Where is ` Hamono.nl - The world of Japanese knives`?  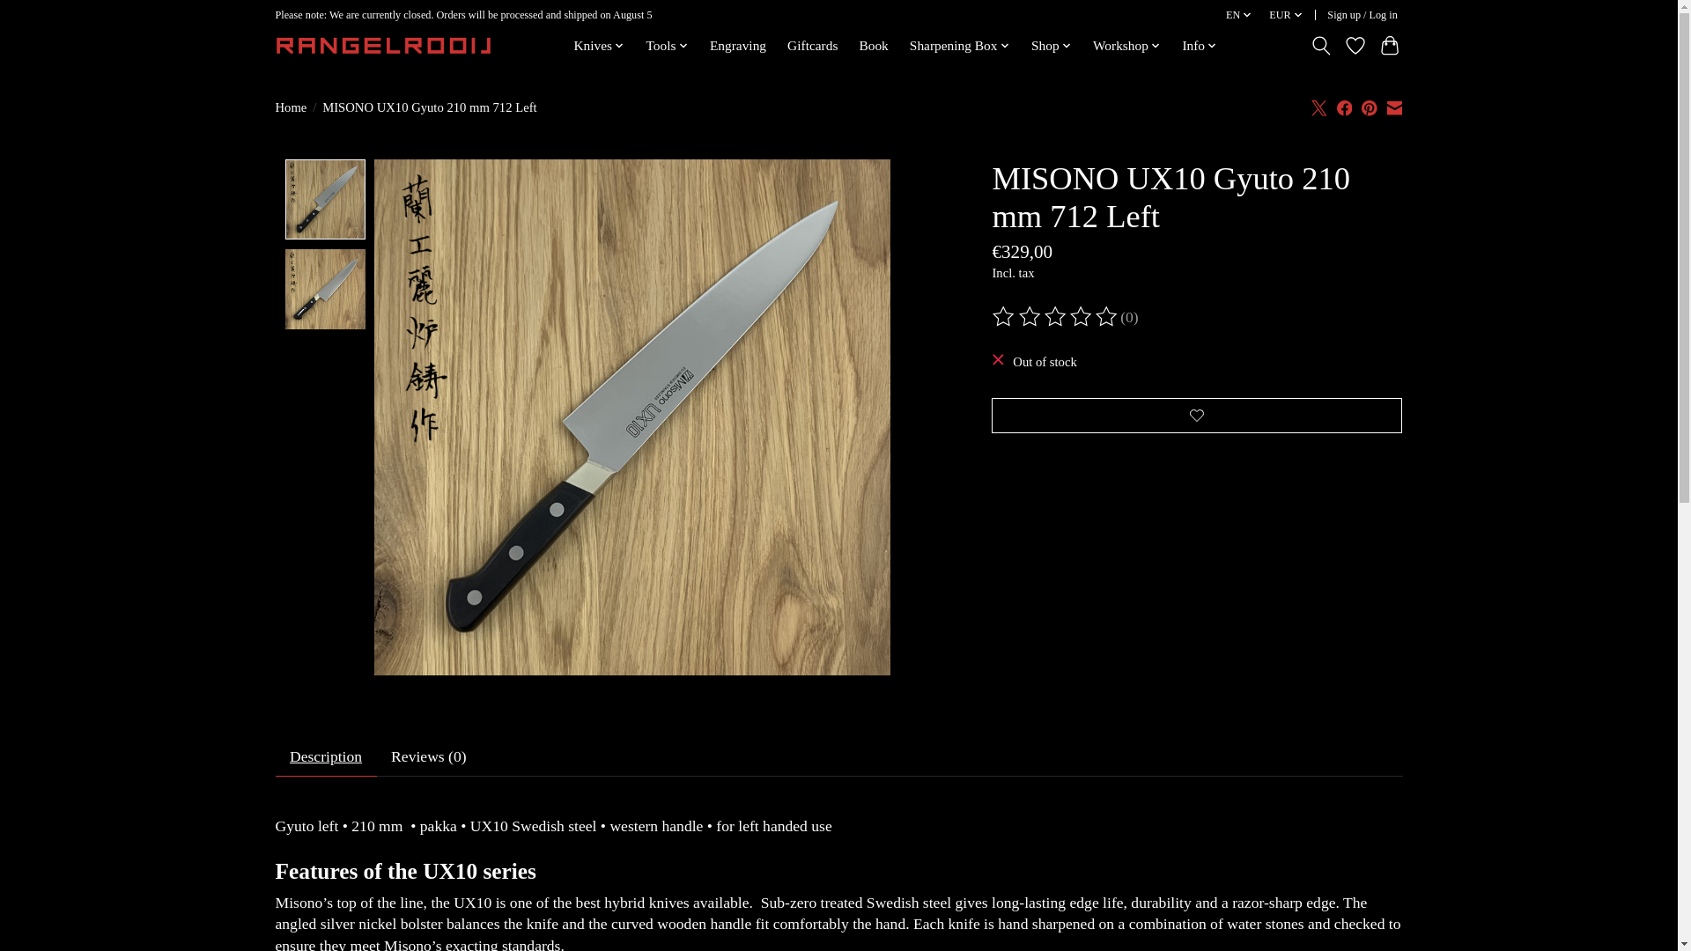
 Hamono.nl - The world of Japanese knives is located at coordinates (382, 46).